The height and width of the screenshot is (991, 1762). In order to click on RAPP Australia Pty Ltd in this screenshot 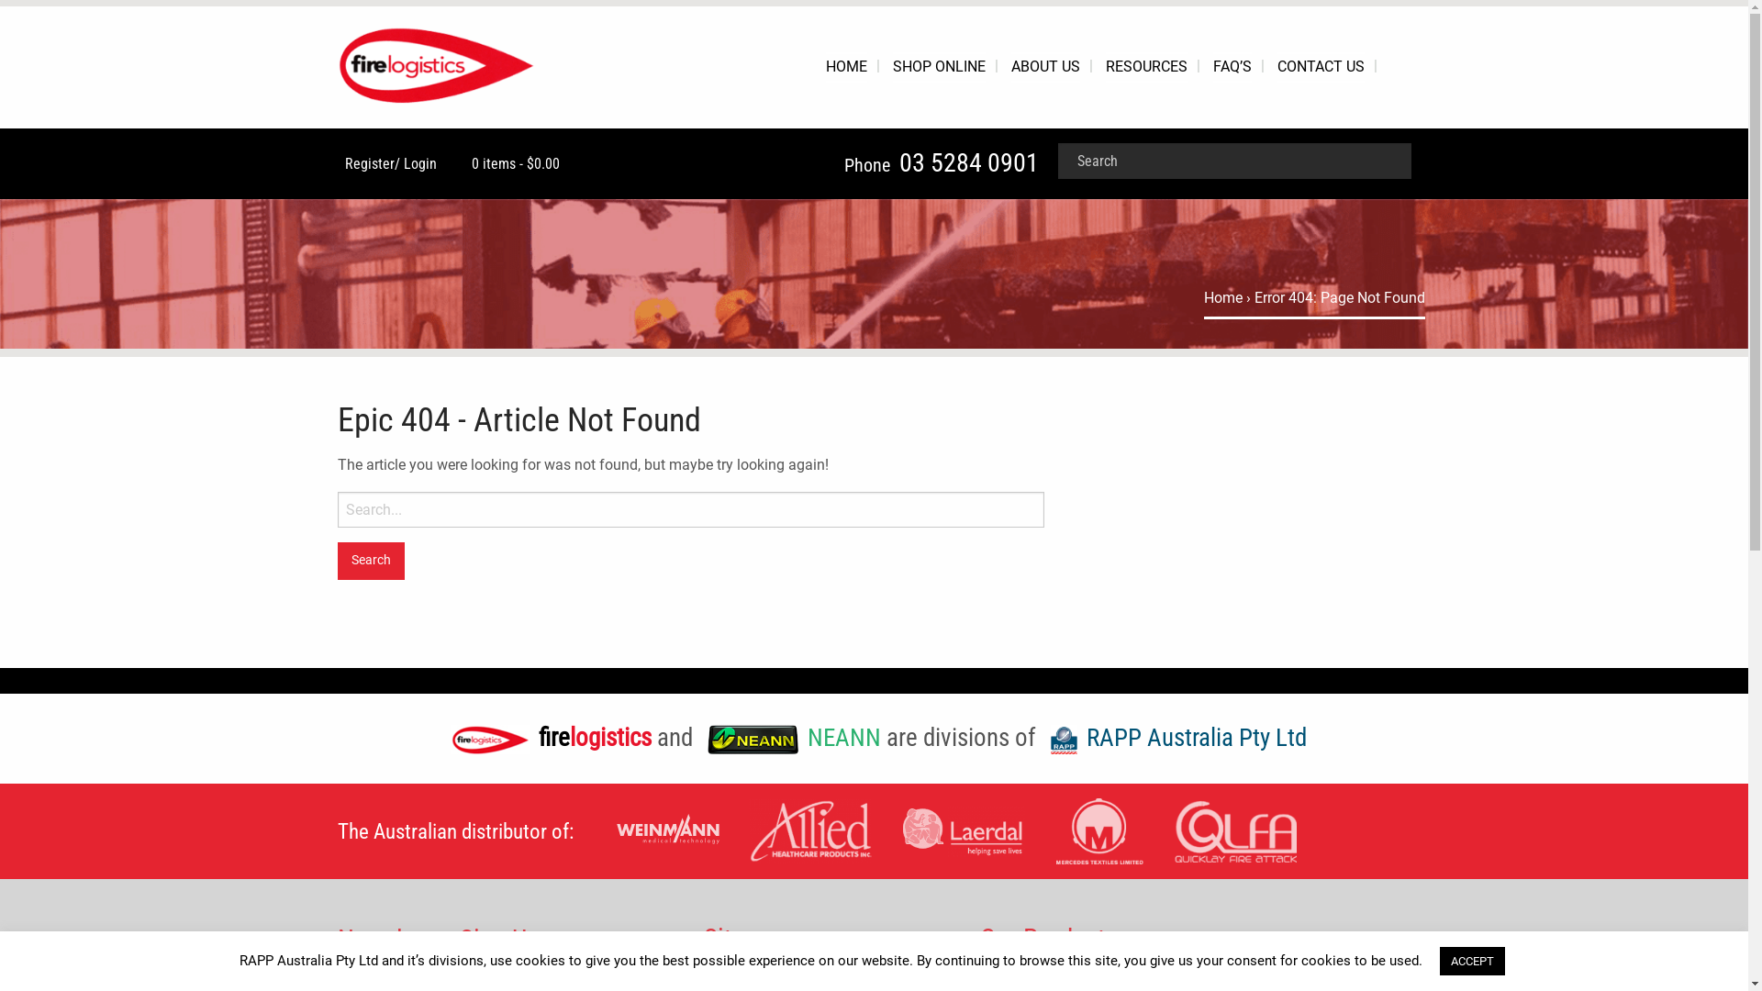, I will do `click(1175, 738)`.